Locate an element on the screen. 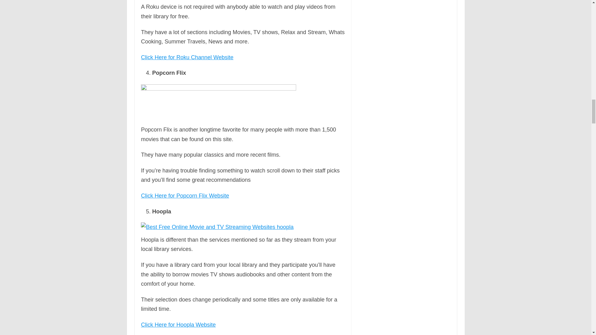  Click Here for Popcorn Flix Website is located at coordinates (185, 196).